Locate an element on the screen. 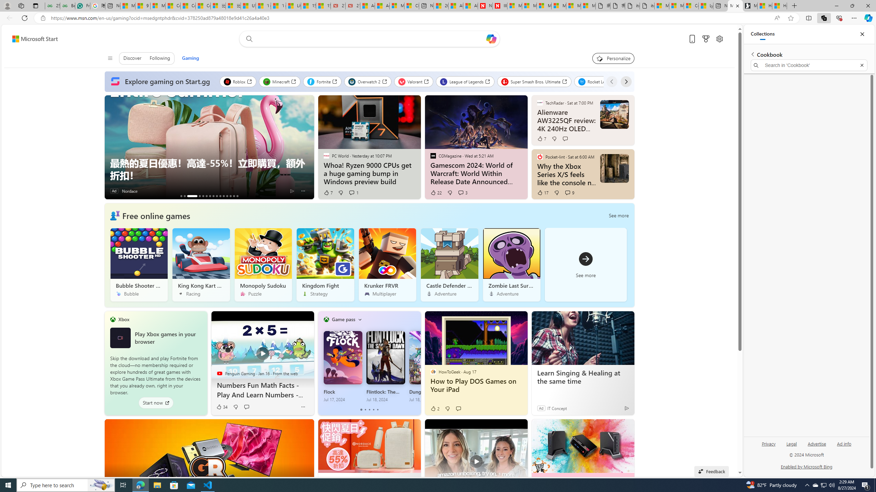 The image size is (876, 492). AutomationID: tab_nativead-infopane-11 is located at coordinates (224, 196).